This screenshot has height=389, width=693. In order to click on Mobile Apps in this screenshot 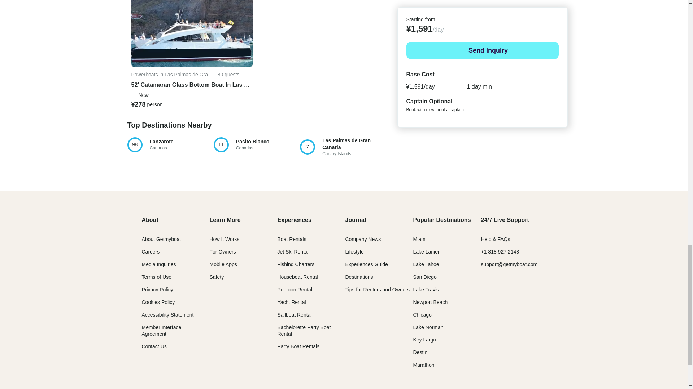, I will do `click(222, 252)`.